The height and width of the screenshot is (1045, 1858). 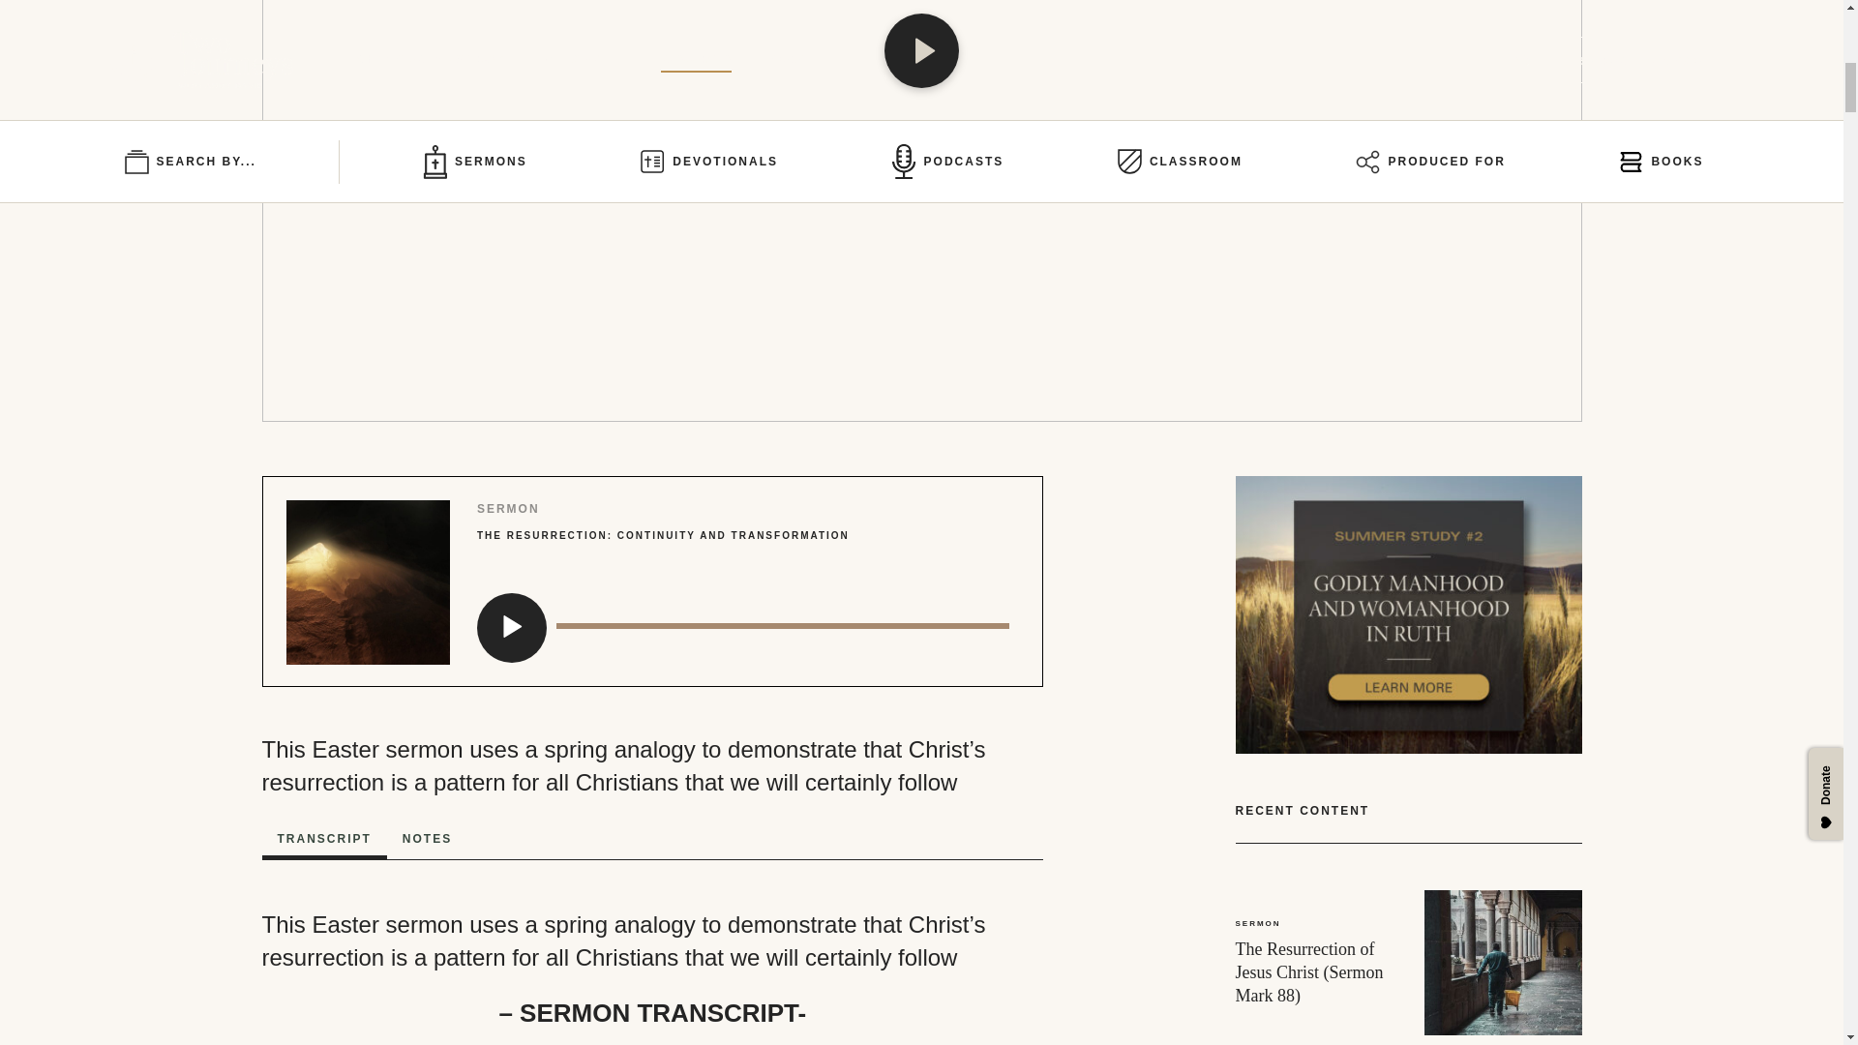 I want to click on TRANSCRIPT, so click(x=323, y=840).